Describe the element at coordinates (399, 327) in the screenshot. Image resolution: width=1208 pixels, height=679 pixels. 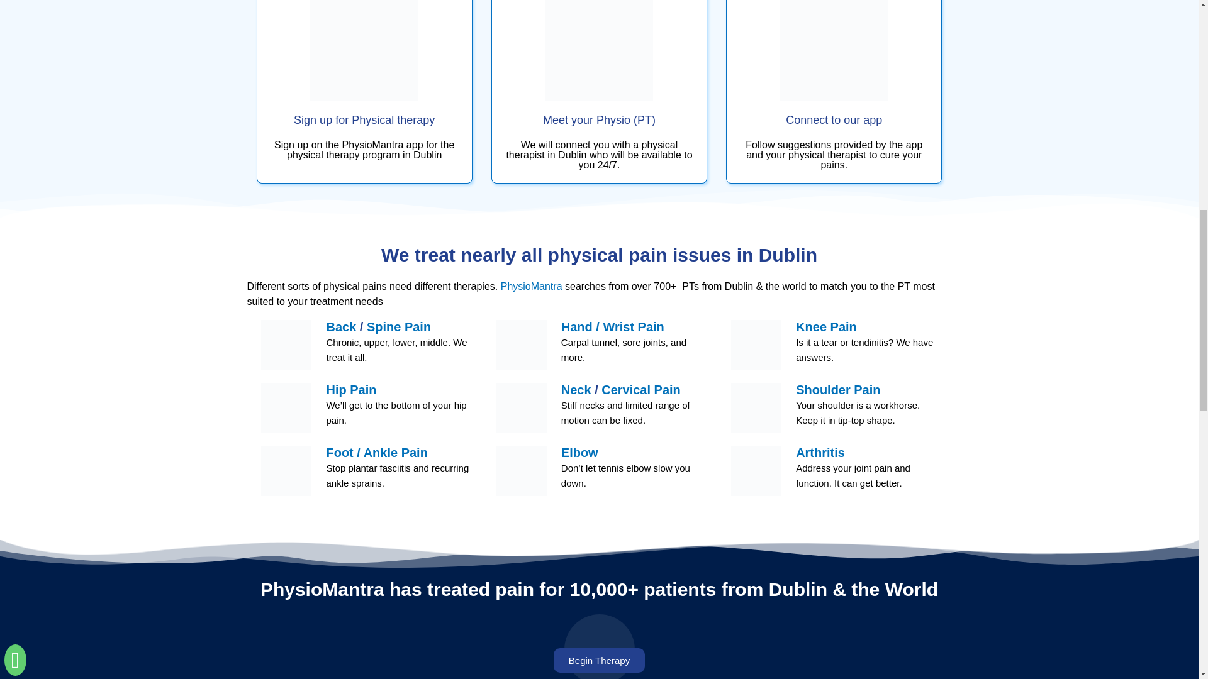
I see `Spine Pain` at that location.